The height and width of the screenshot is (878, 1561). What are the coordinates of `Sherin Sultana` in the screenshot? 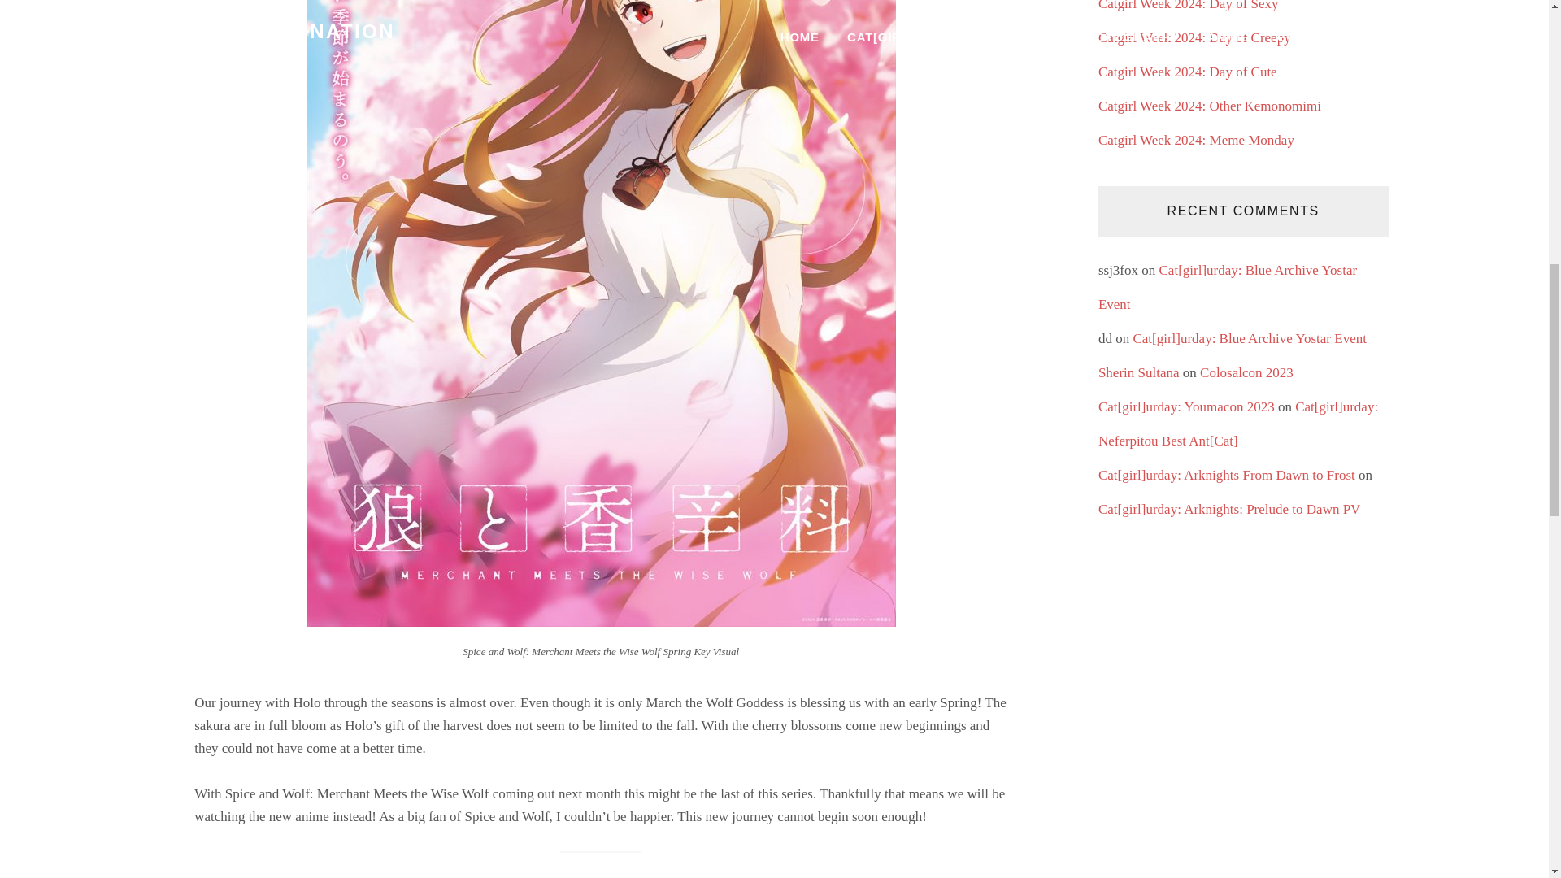 It's located at (1139, 372).